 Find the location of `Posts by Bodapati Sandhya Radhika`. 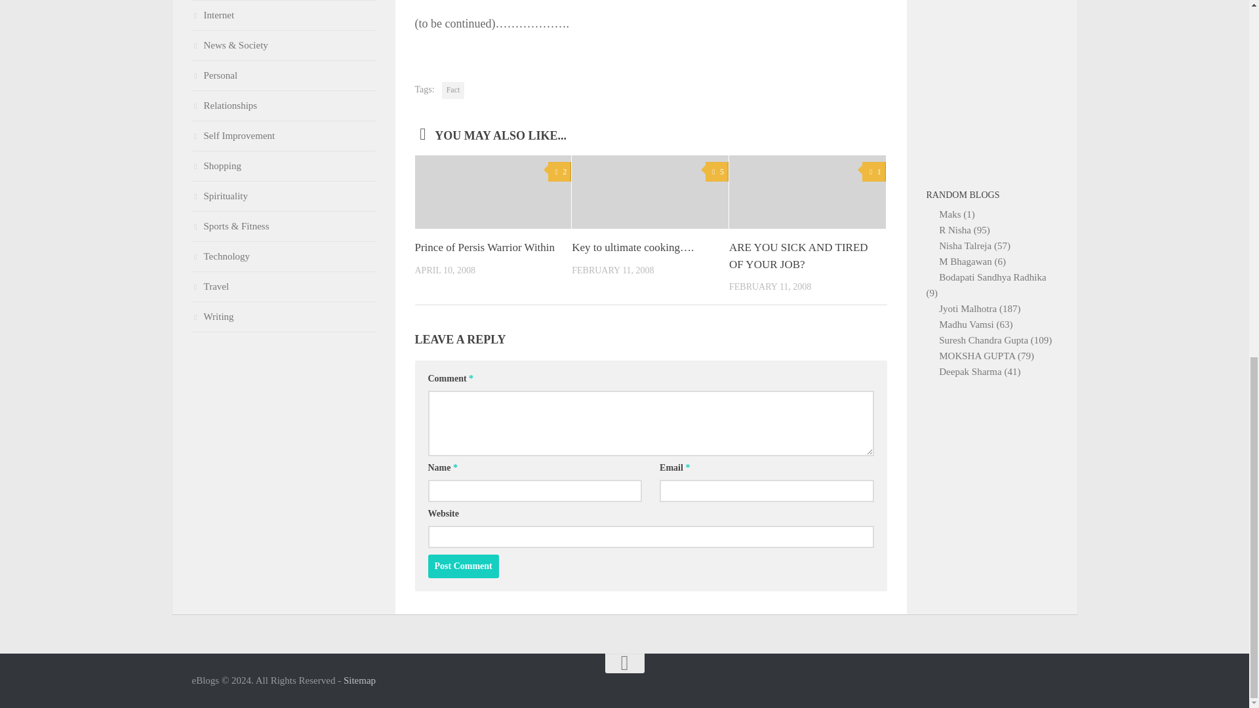

Posts by Bodapati Sandhya Radhika is located at coordinates (993, 277).